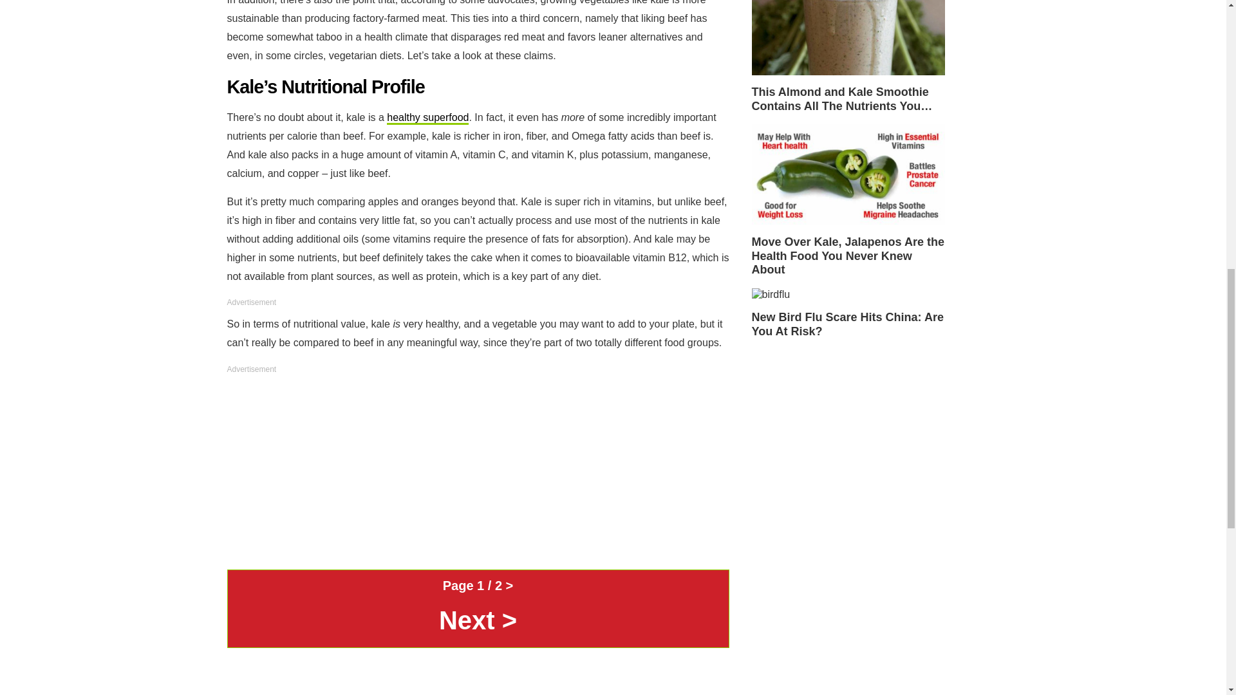  Describe the element at coordinates (771, 294) in the screenshot. I see `New Bird Flu Scare Hits China: Are You At Risk?` at that location.